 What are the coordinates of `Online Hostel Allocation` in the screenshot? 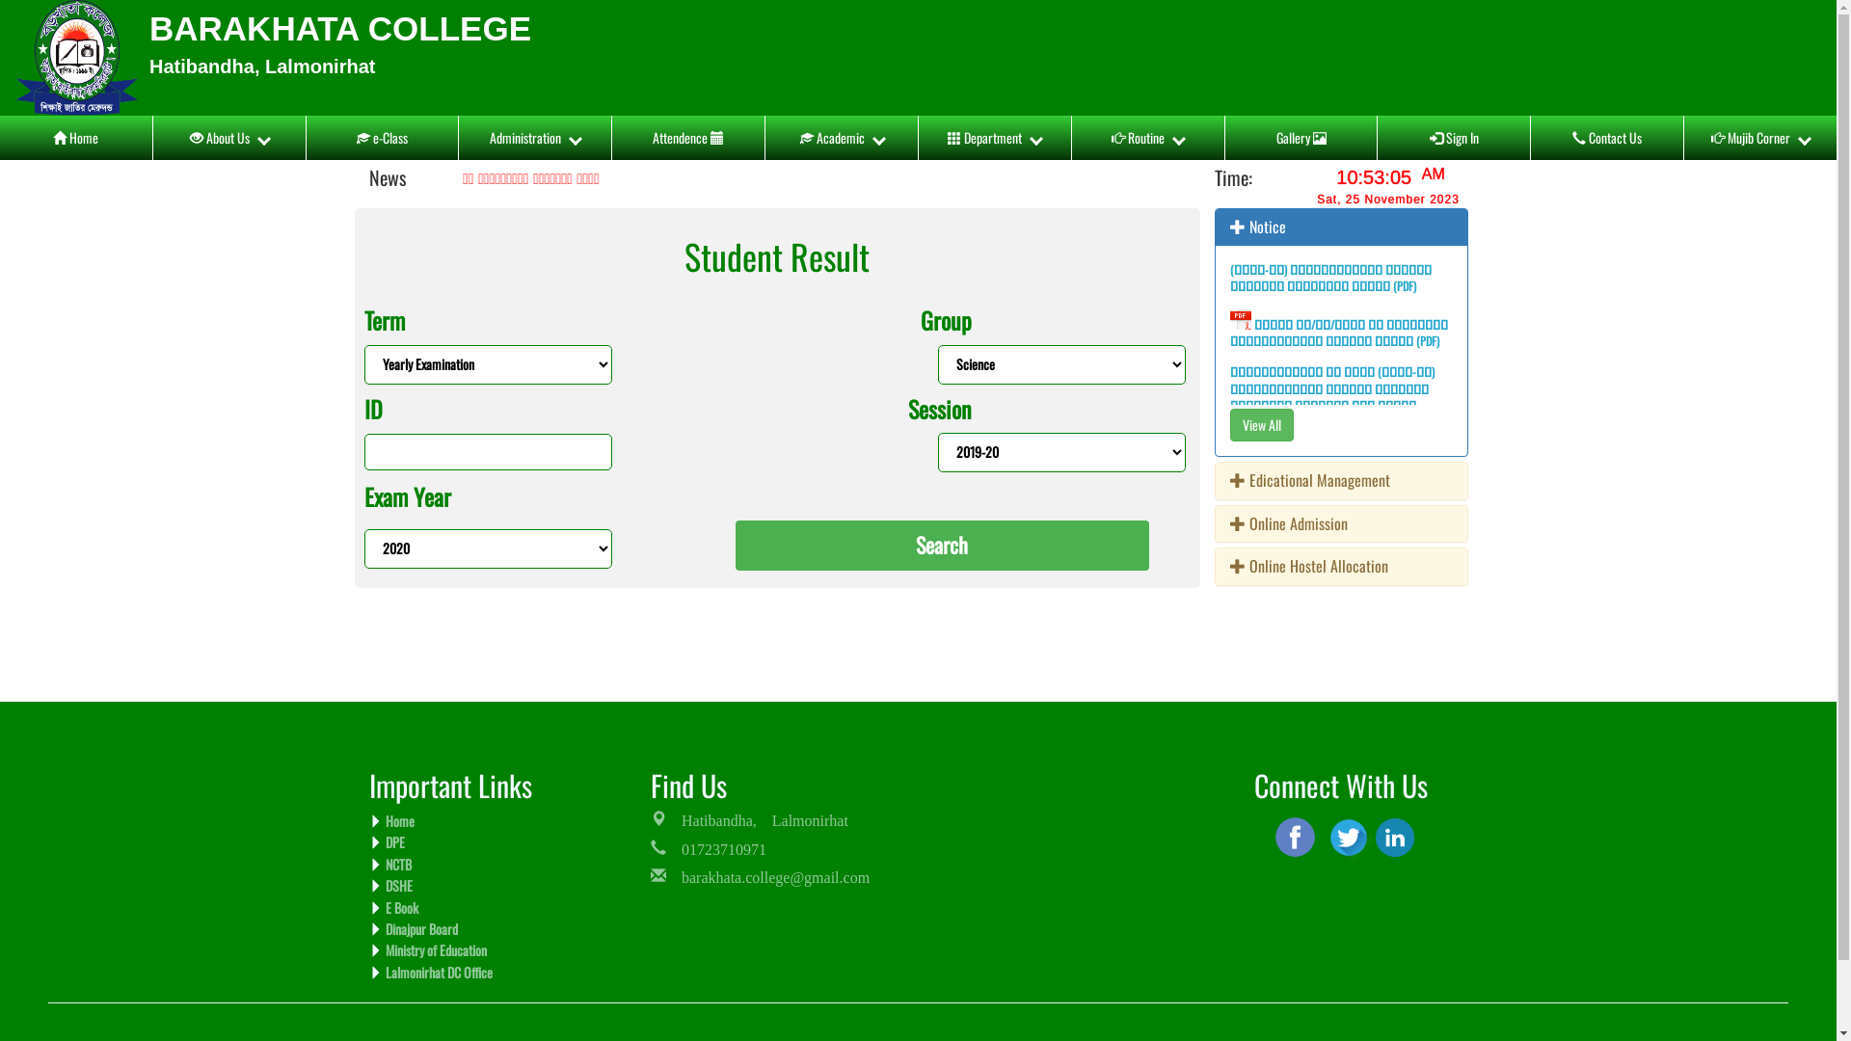 It's located at (1309, 566).